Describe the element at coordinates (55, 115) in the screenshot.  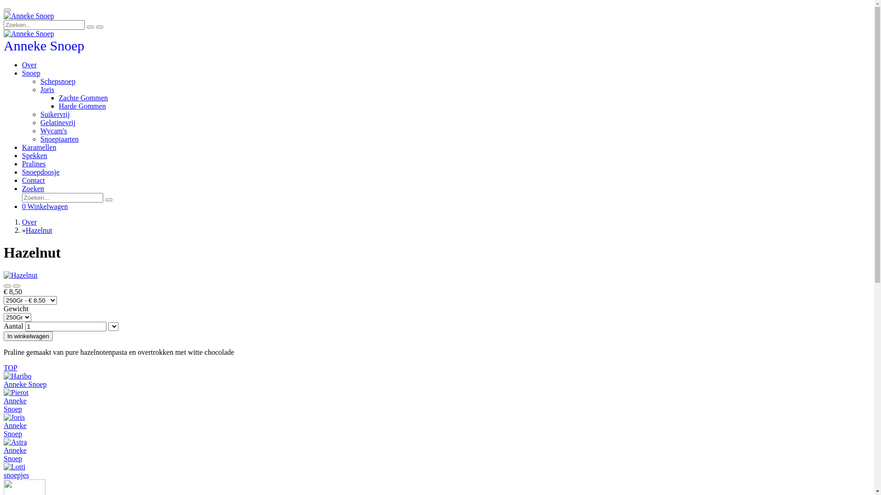
I see `Suikervrij` at that location.